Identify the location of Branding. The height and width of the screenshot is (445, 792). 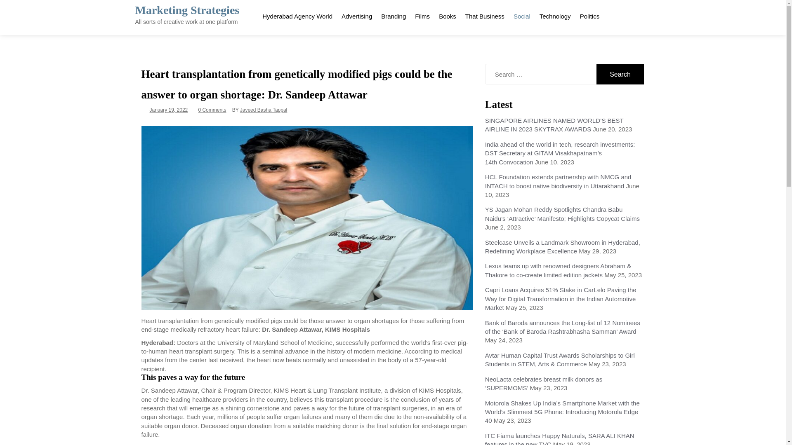
(394, 15).